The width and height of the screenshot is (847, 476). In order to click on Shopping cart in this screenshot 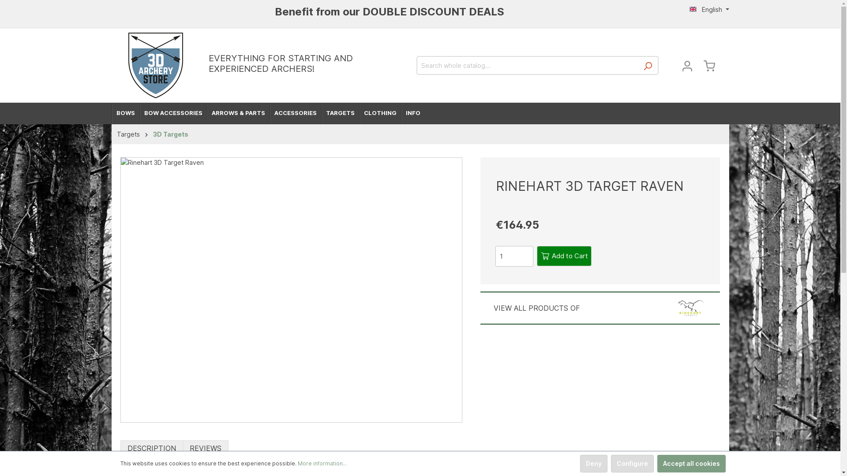, I will do `click(709, 66)`.